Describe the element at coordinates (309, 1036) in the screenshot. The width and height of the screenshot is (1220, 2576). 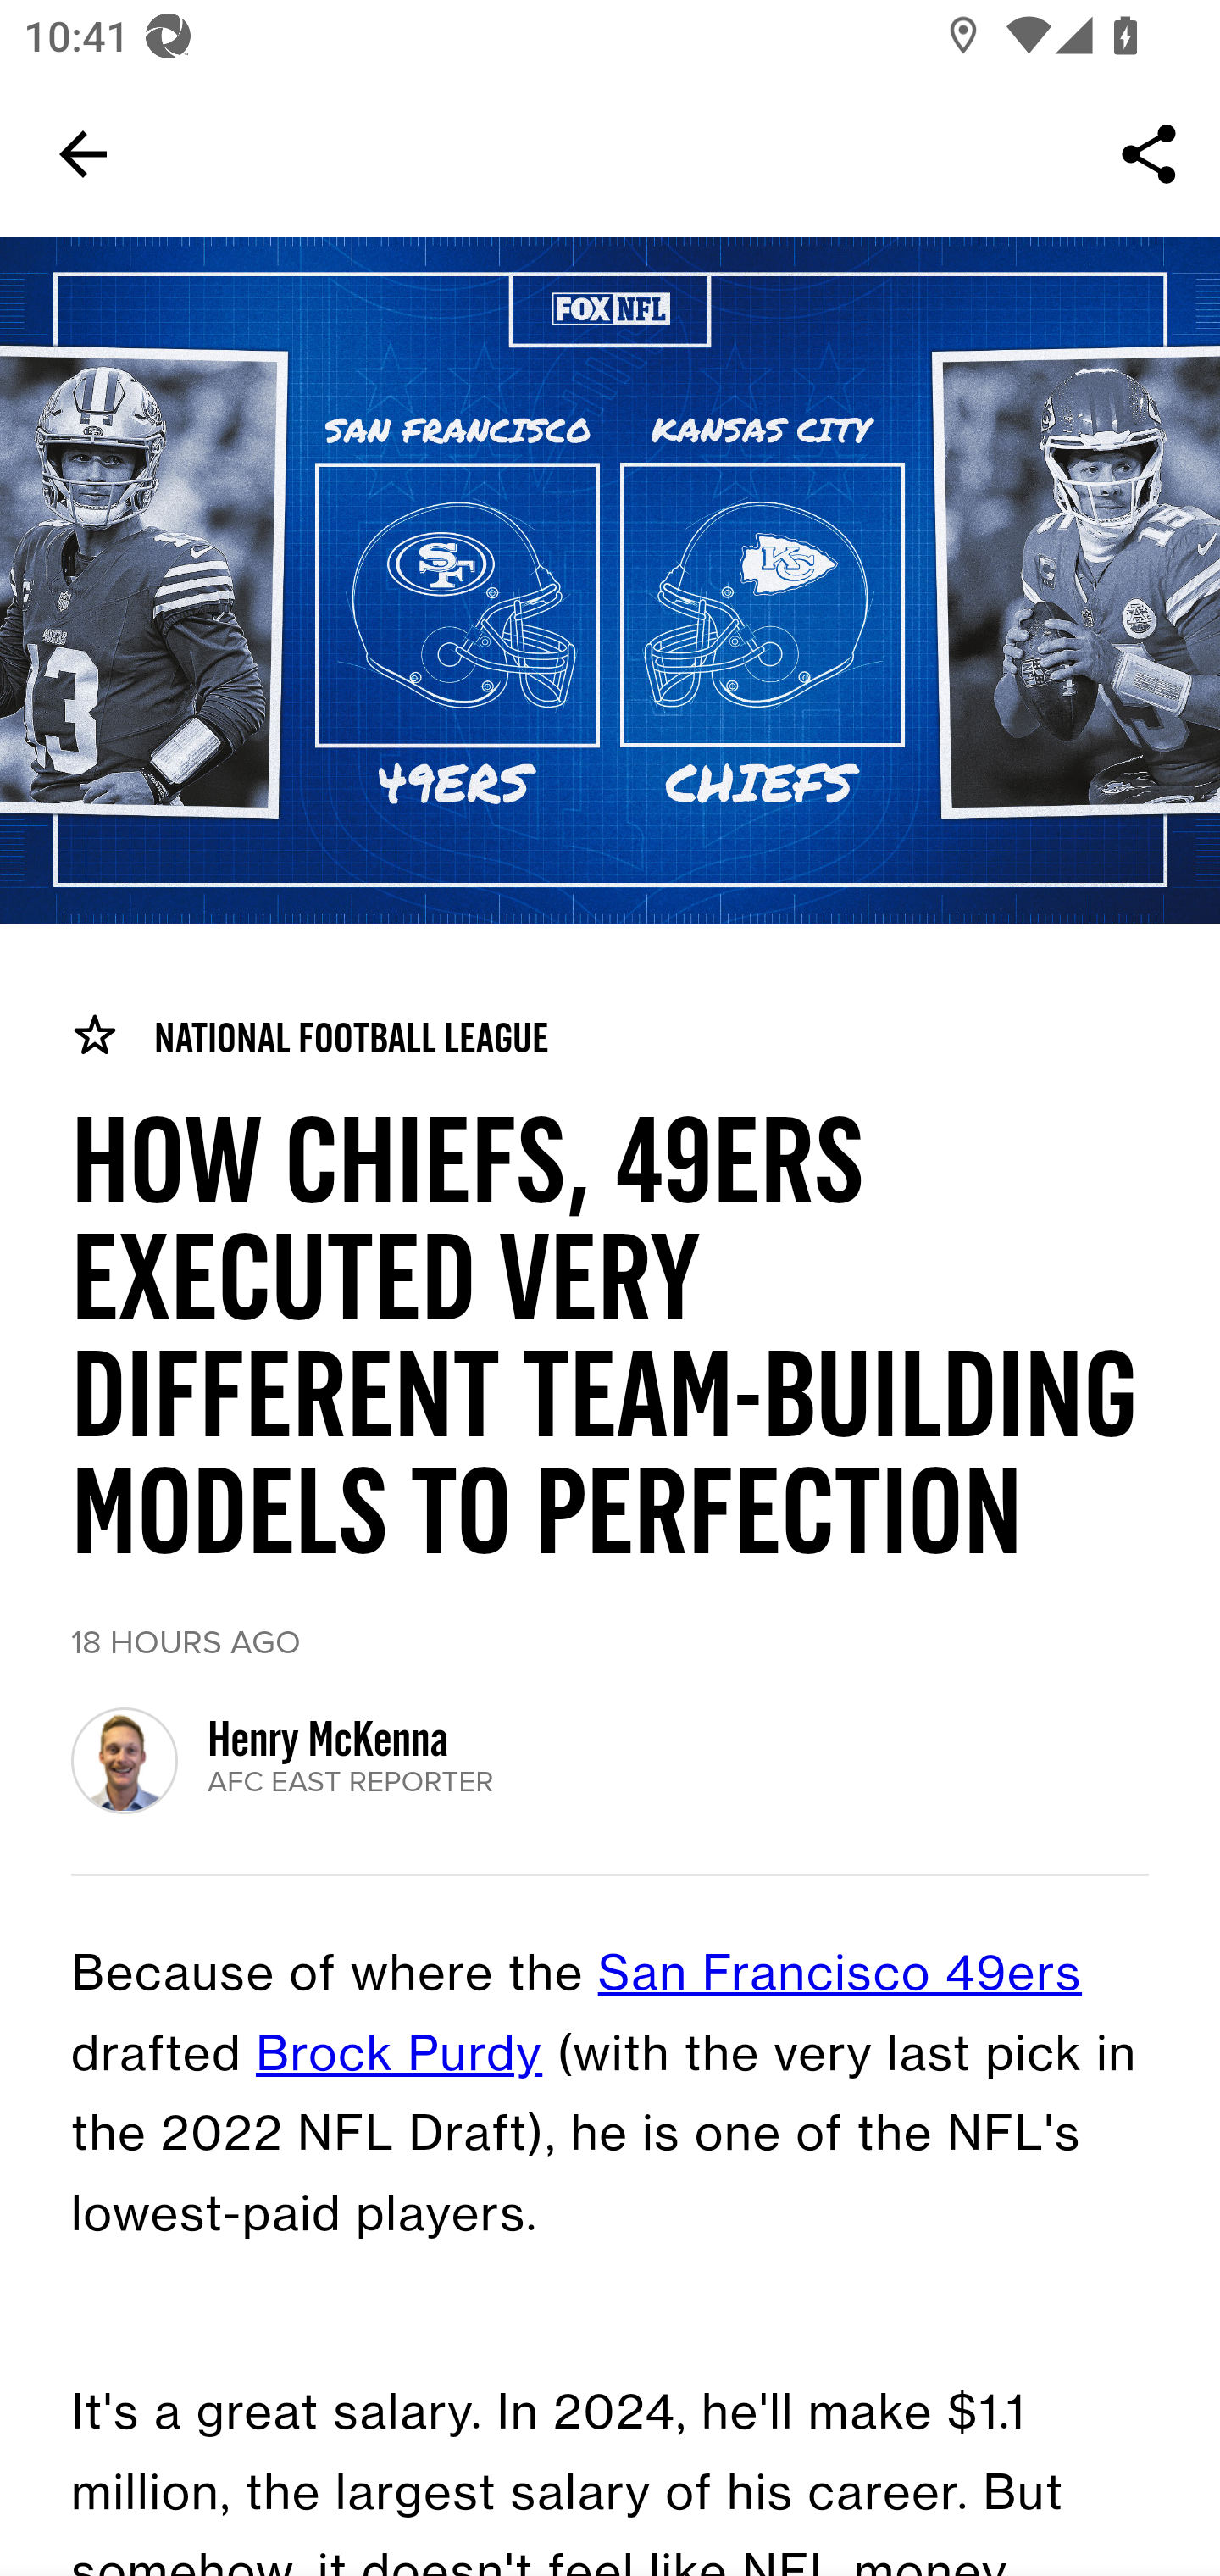
I see `NATIONAL FOOTBALL LEAGUE` at that location.